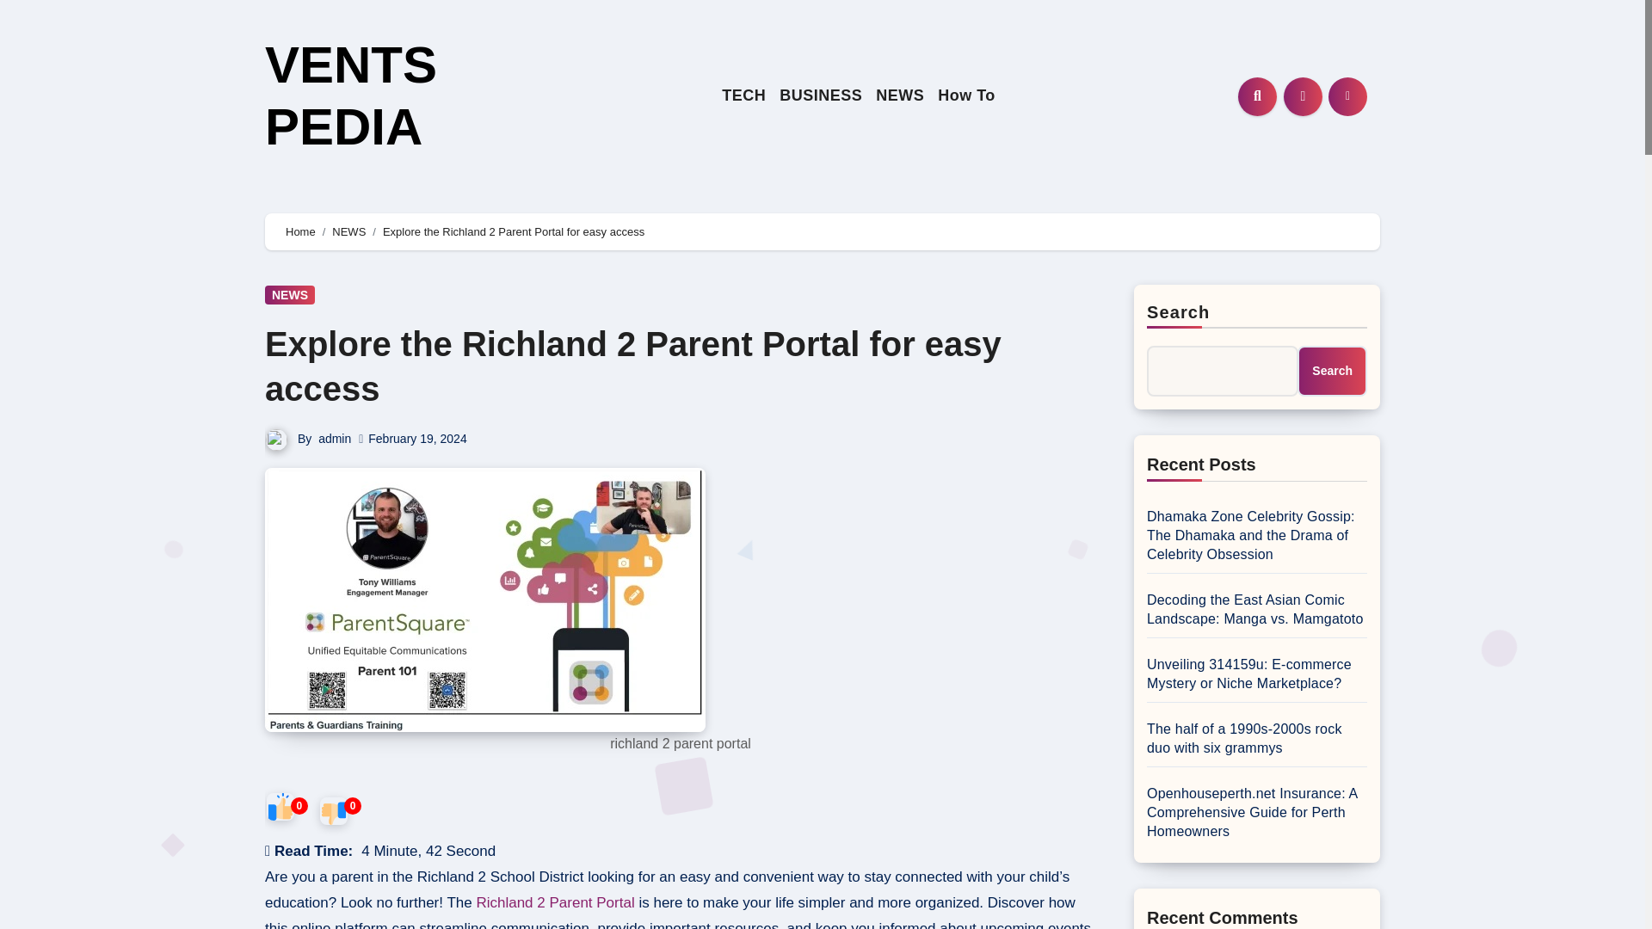 This screenshot has width=1652, height=929. What do you see at coordinates (300, 231) in the screenshot?
I see `Home` at bounding box center [300, 231].